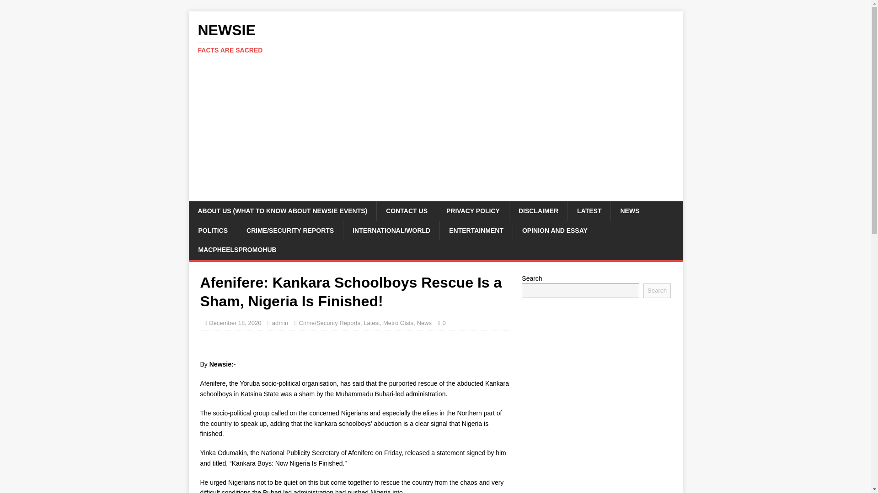  I want to click on OPINION AND ESSAY, so click(555, 230).